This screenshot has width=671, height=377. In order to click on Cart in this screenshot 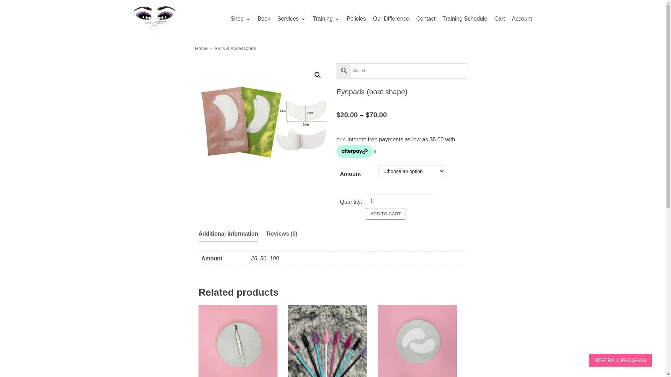, I will do `click(499, 19)`.